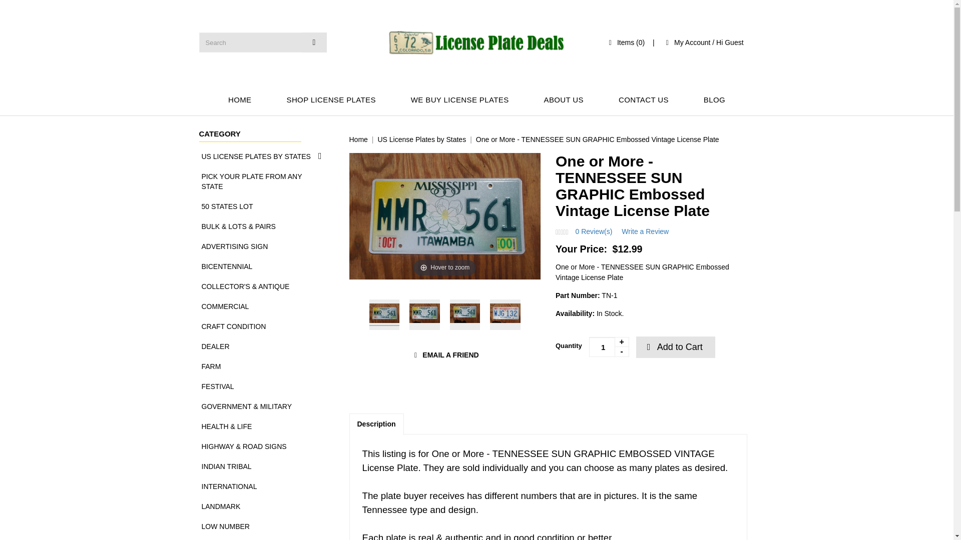 The image size is (961, 540). What do you see at coordinates (262, 156) in the screenshot?
I see `US LICENSE PLATES BY STATES` at bounding box center [262, 156].